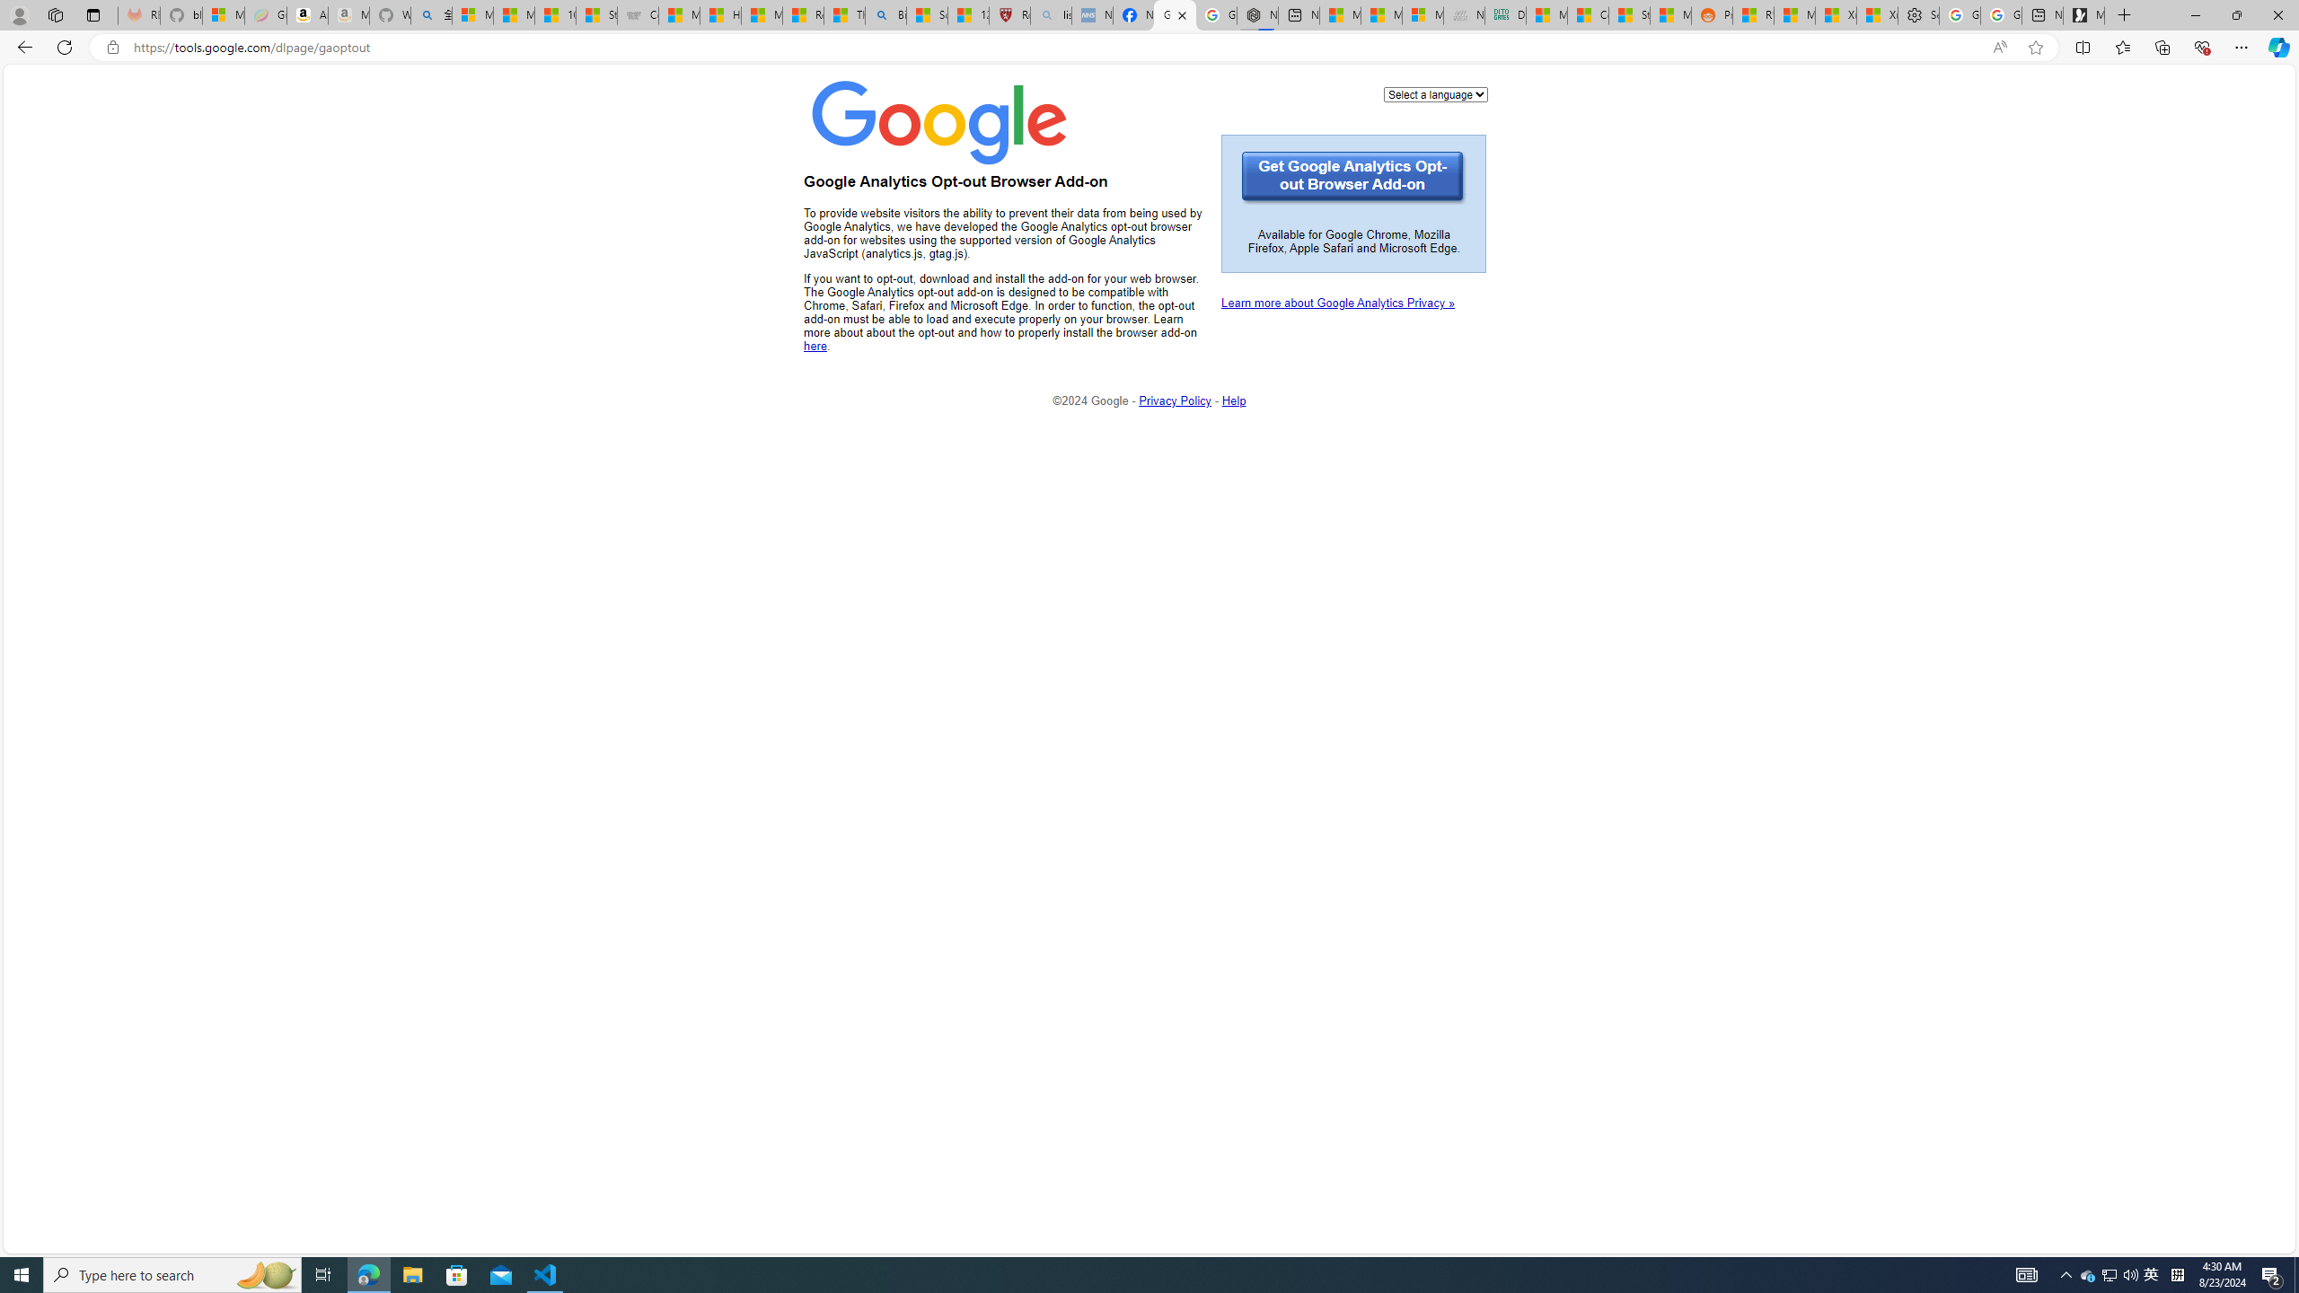 Image resolution: width=2299 pixels, height=1293 pixels. I want to click on Get Google Analytics Opt-out Browser Add-on, so click(1354, 178).